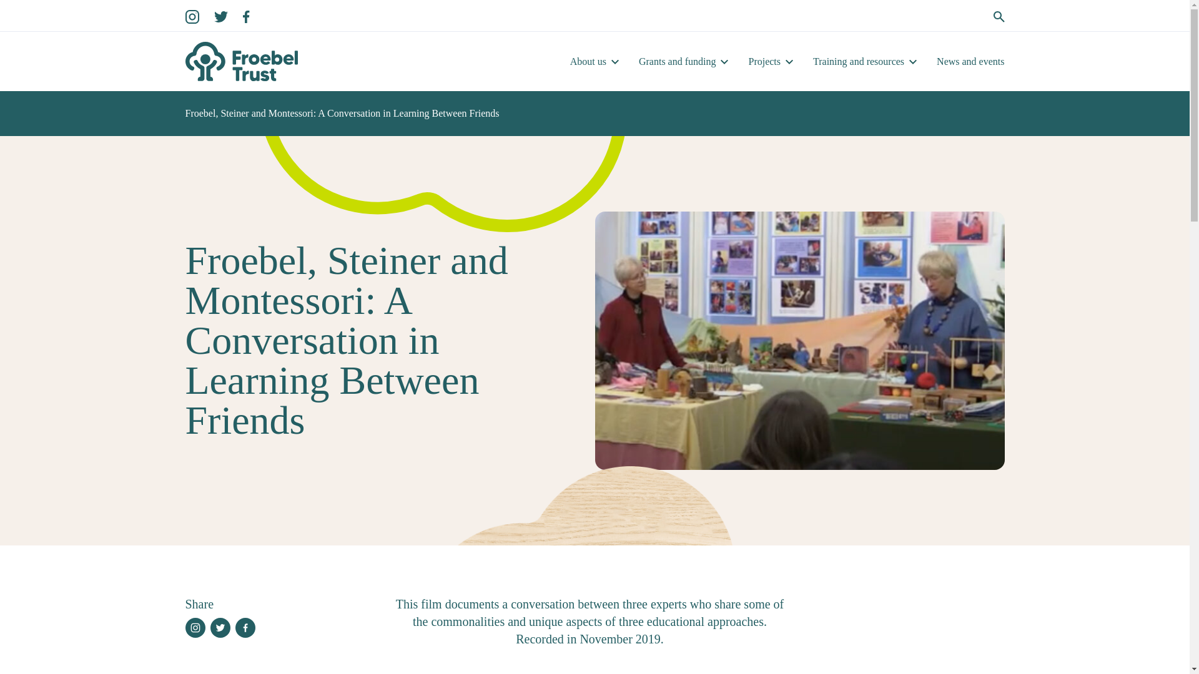  What do you see at coordinates (858, 61) in the screenshot?
I see `Training and resources` at bounding box center [858, 61].